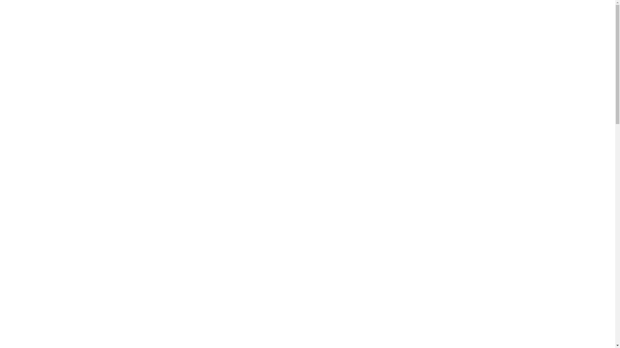  What do you see at coordinates (441, 83) in the screenshot?
I see `it` at bounding box center [441, 83].